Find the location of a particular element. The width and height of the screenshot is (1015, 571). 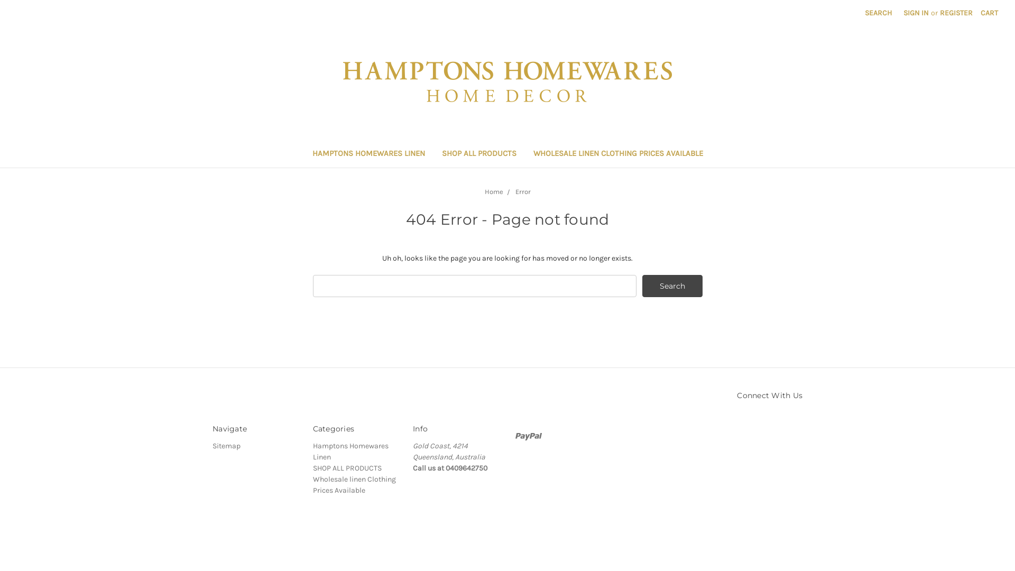

Error is located at coordinates (522, 191).